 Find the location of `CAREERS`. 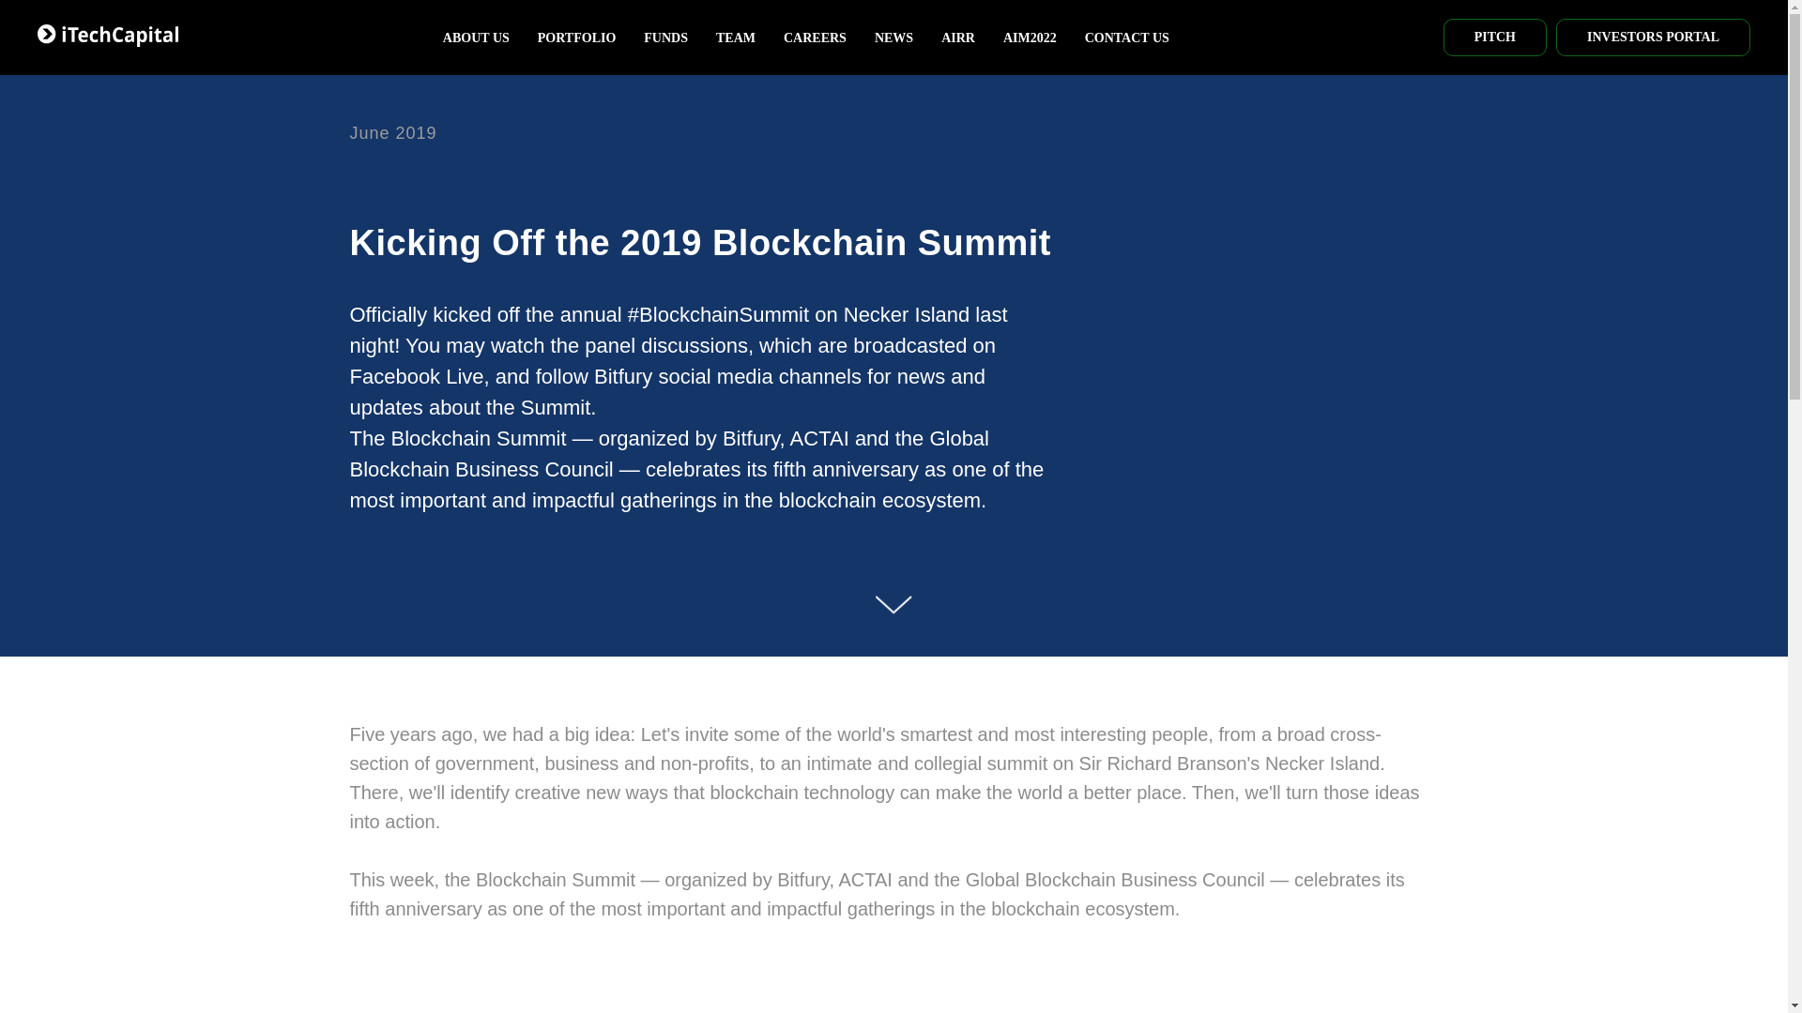

CAREERS is located at coordinates (815, 38).